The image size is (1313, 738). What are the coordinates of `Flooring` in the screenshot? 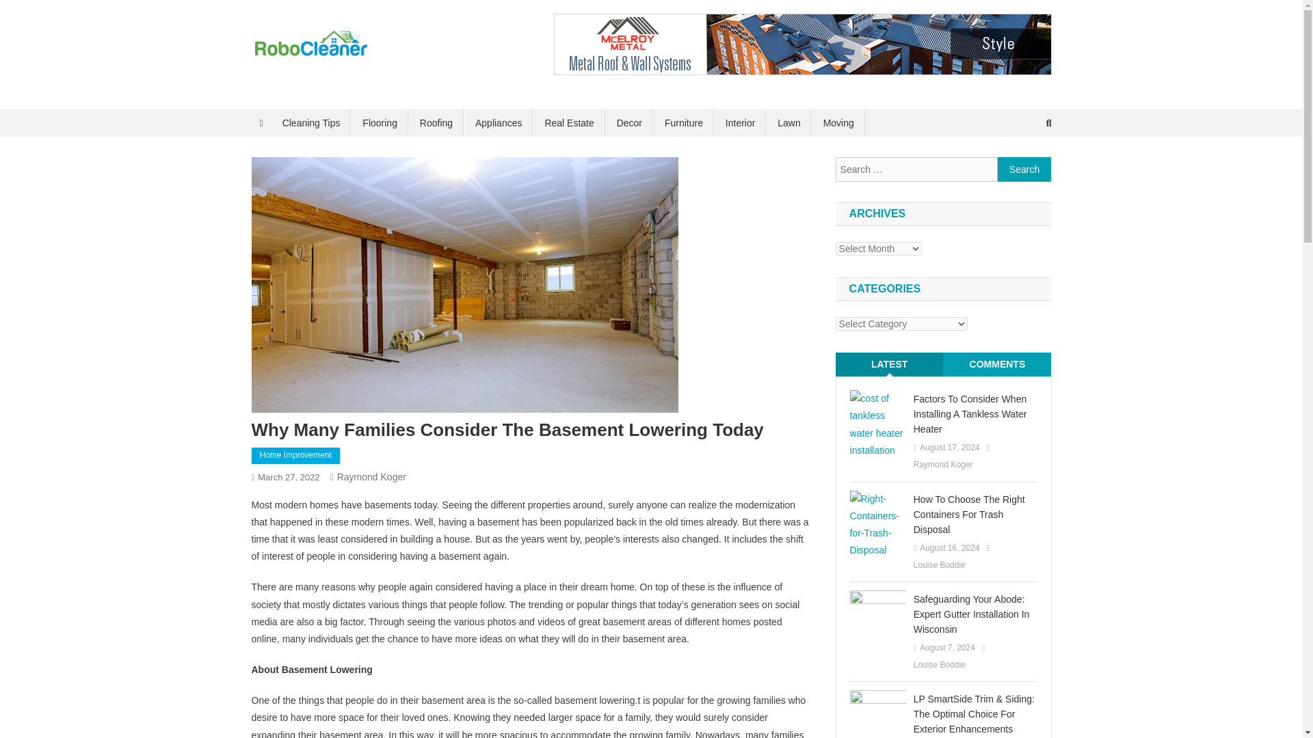 It's located at (380, 122).